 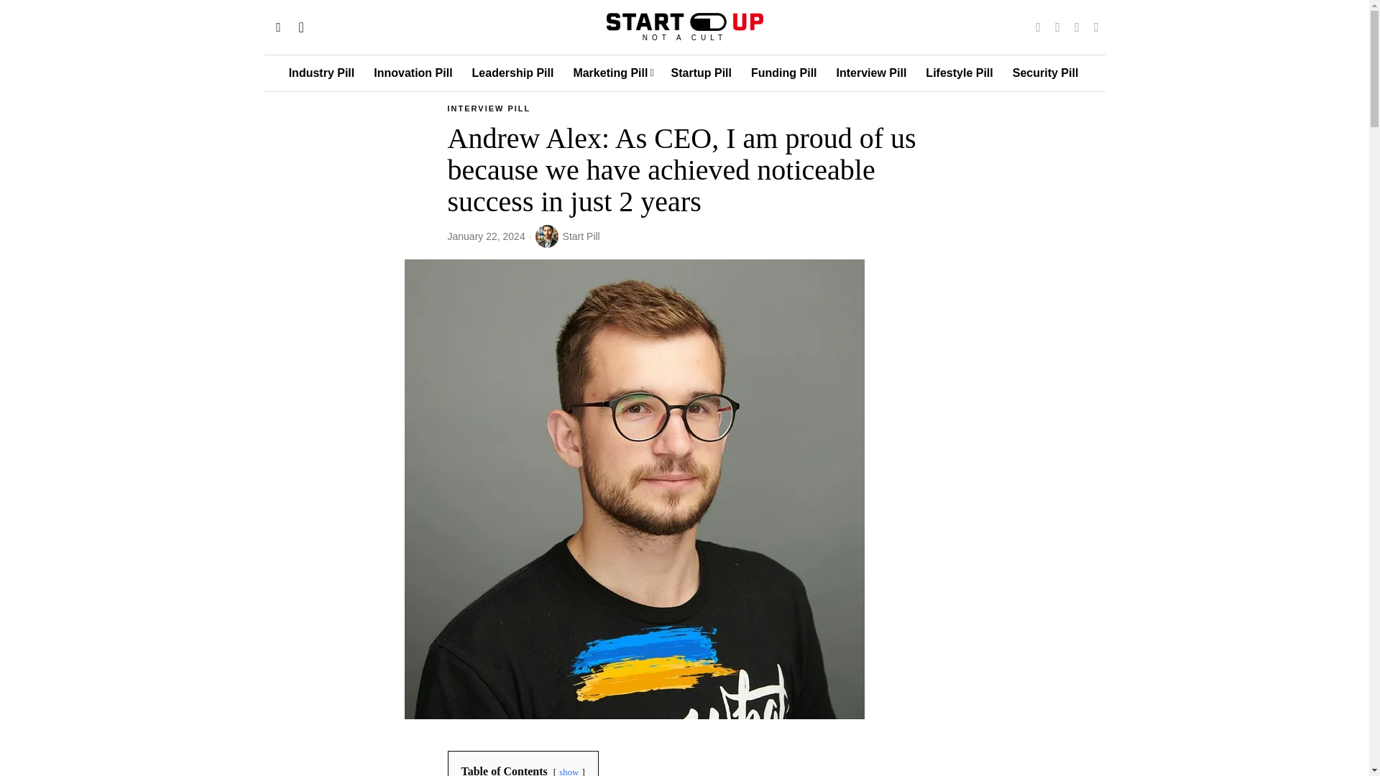 I want to click on Startup Pill, so click(x=701, y=73).